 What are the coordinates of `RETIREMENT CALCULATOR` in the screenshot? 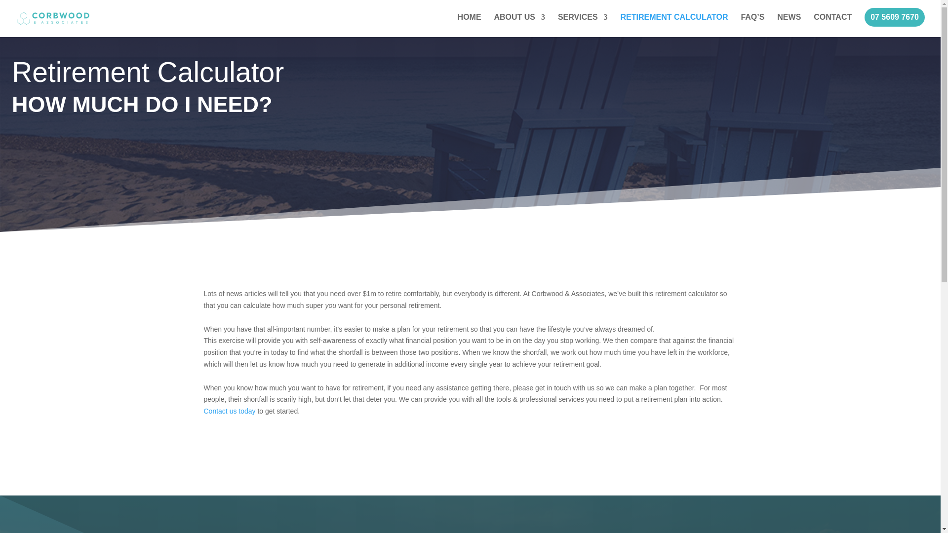 It's located at (673, 25).